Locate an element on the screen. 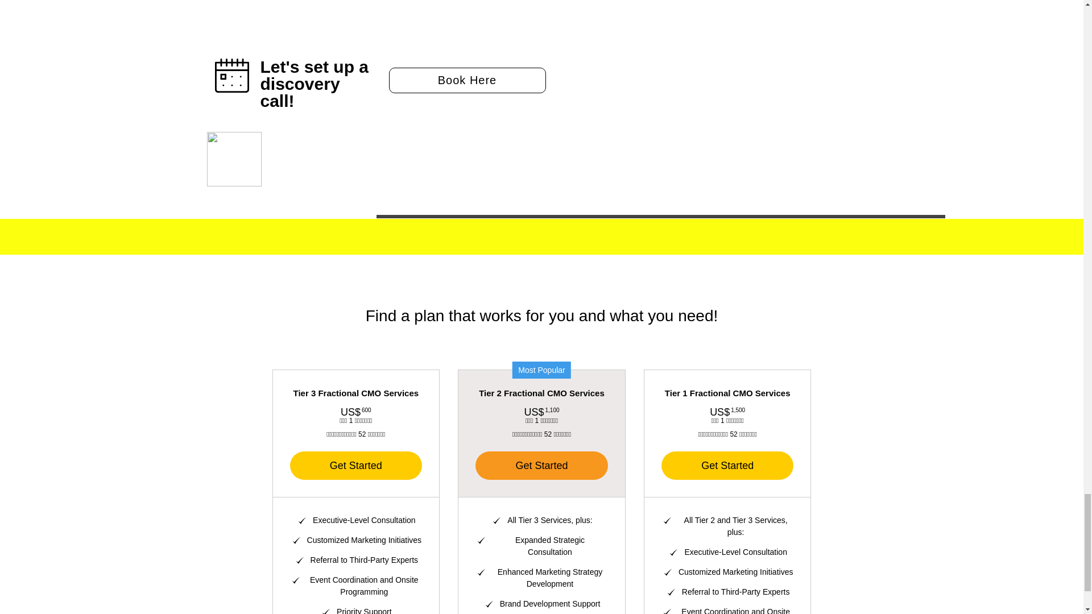 This screenshot has height=614, width=1092. Get Started is located at coordinates (541, 465).